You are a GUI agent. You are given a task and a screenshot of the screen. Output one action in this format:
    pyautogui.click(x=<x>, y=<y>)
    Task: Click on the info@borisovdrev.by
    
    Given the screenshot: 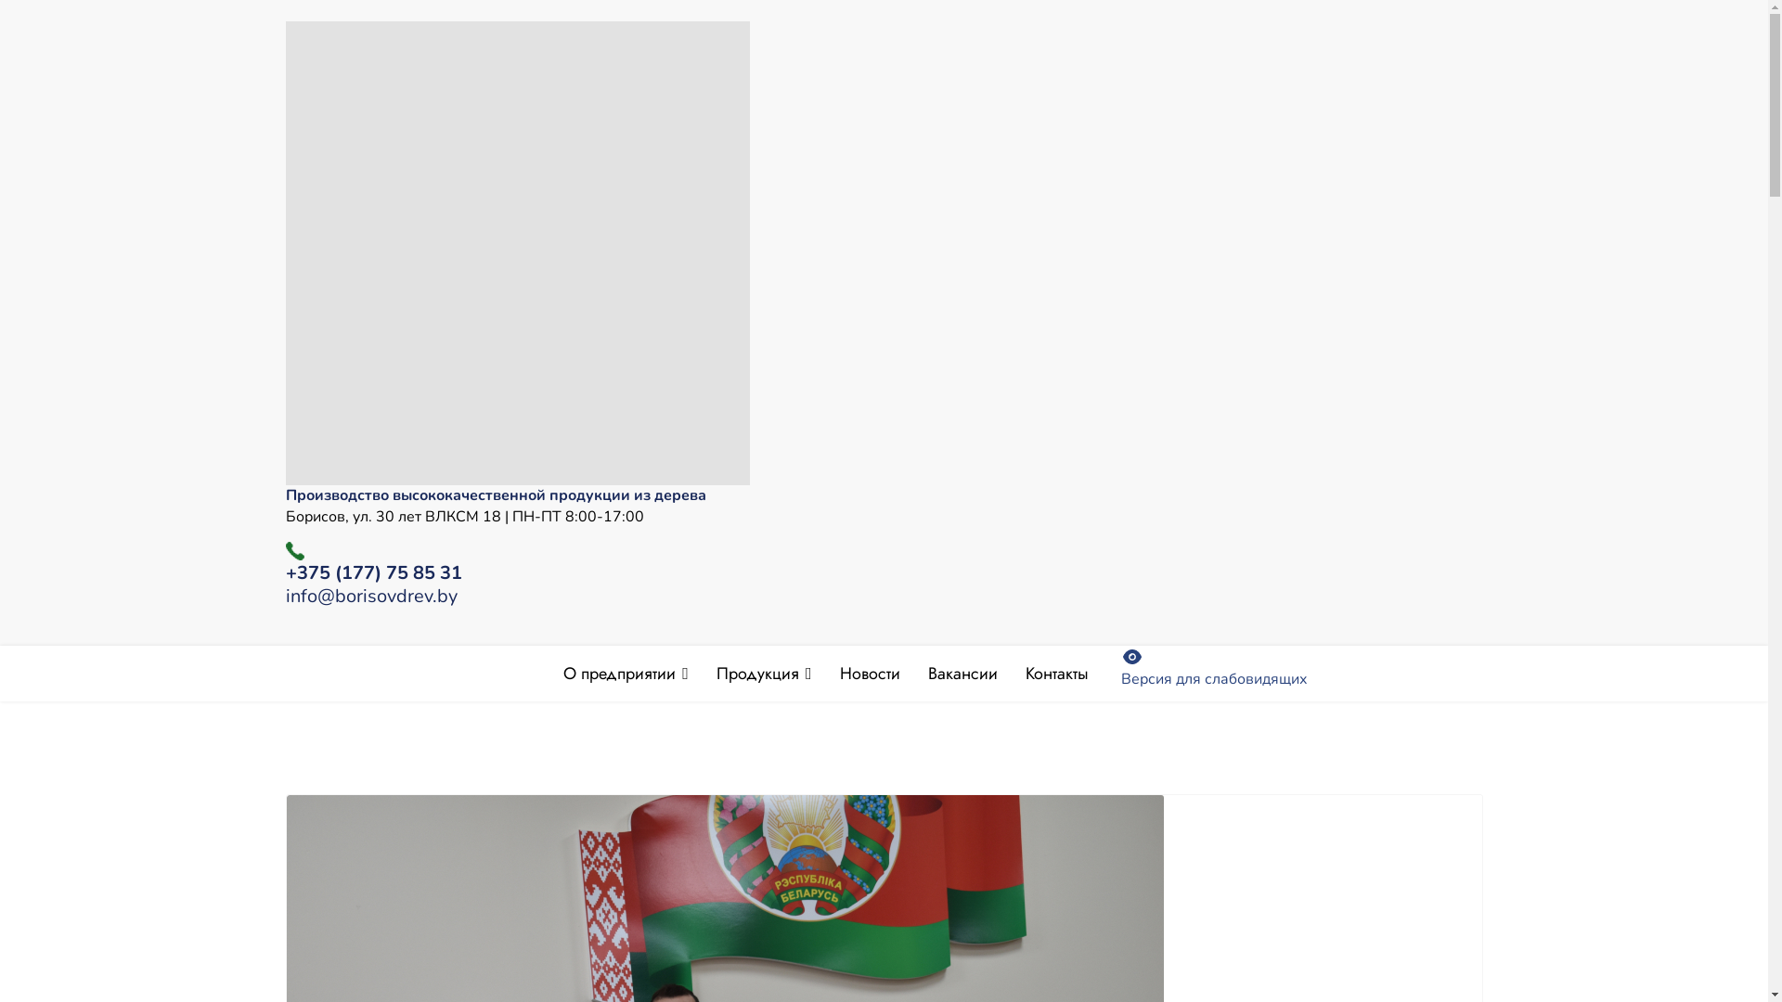 What is the action you would take?
    pyautogui.click(x=371, y=596)
    